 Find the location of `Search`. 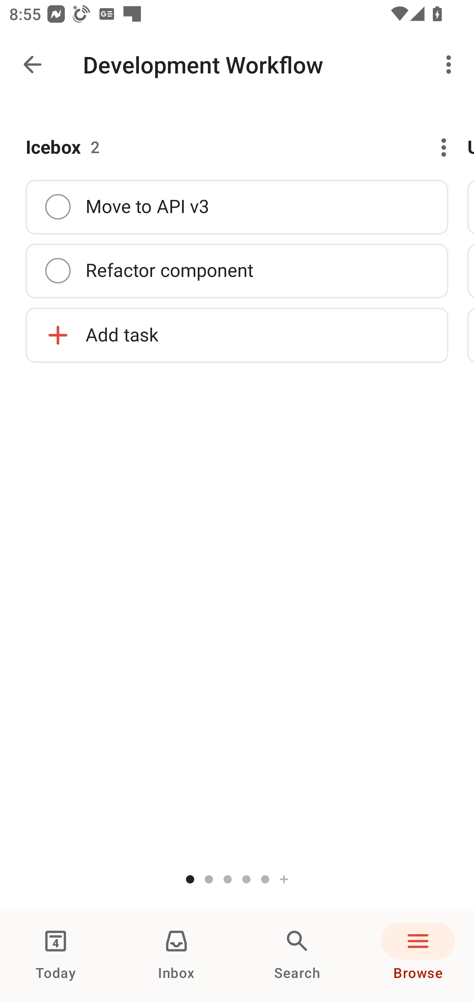

Search is located at coordinates (297, 955).